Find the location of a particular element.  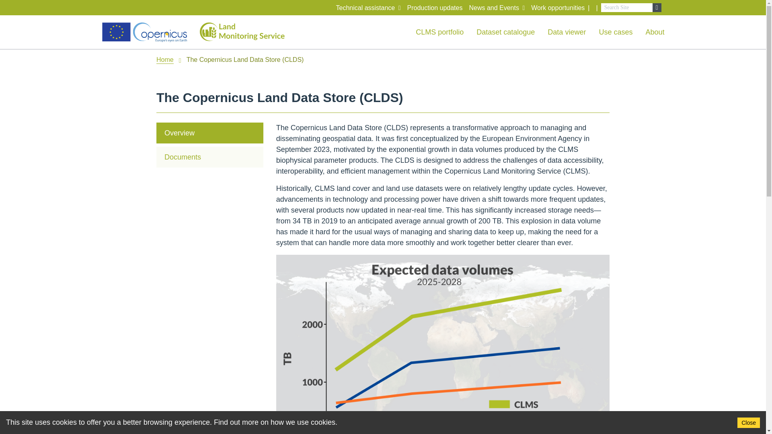

Production updates is located at coordinates (435, 8).